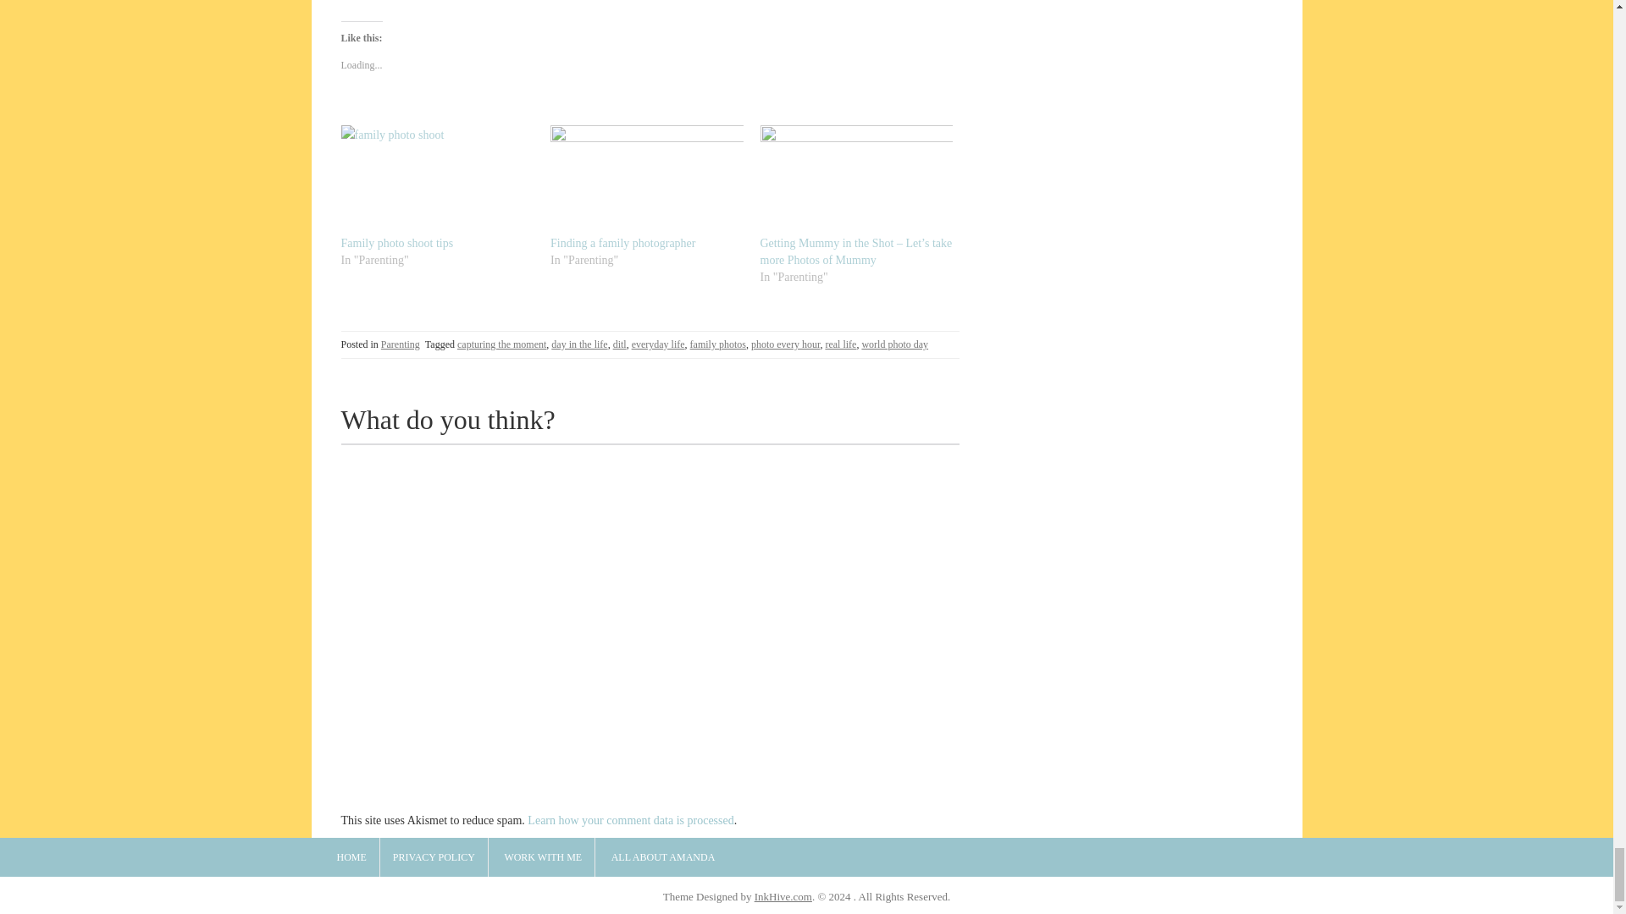  What do you see at coordinates (396, 242) in the screenshot?
I see `Family photo shoot tips` at bounding box center [396, 242].